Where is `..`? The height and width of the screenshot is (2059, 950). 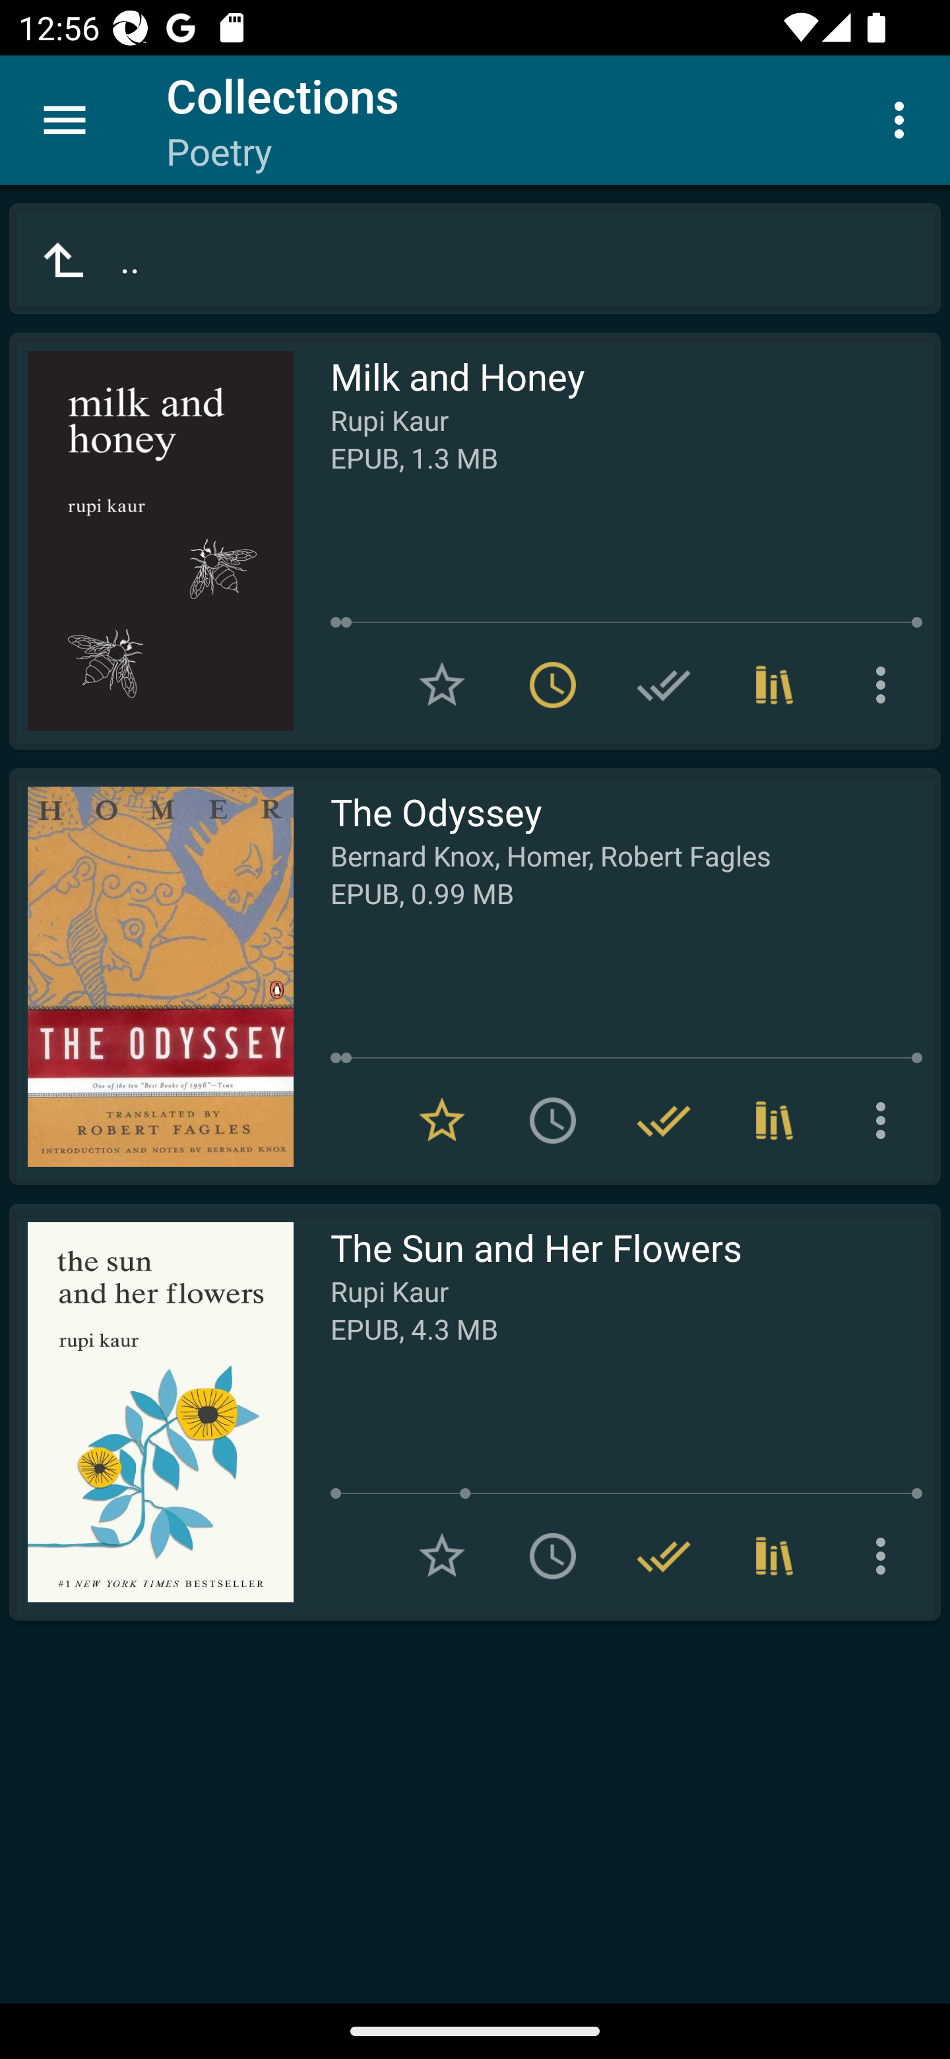 .. is located at coordinates (475, 259).